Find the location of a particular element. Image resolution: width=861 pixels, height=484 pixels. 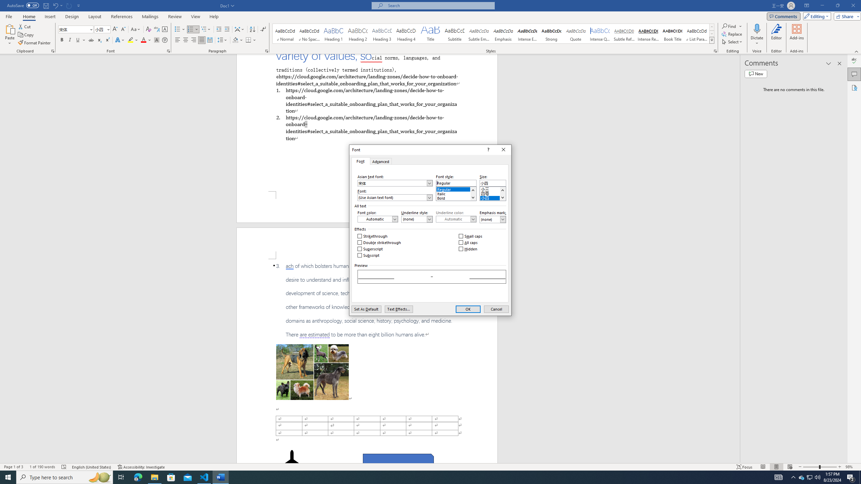

Cut is located at coordinates (25, 26).